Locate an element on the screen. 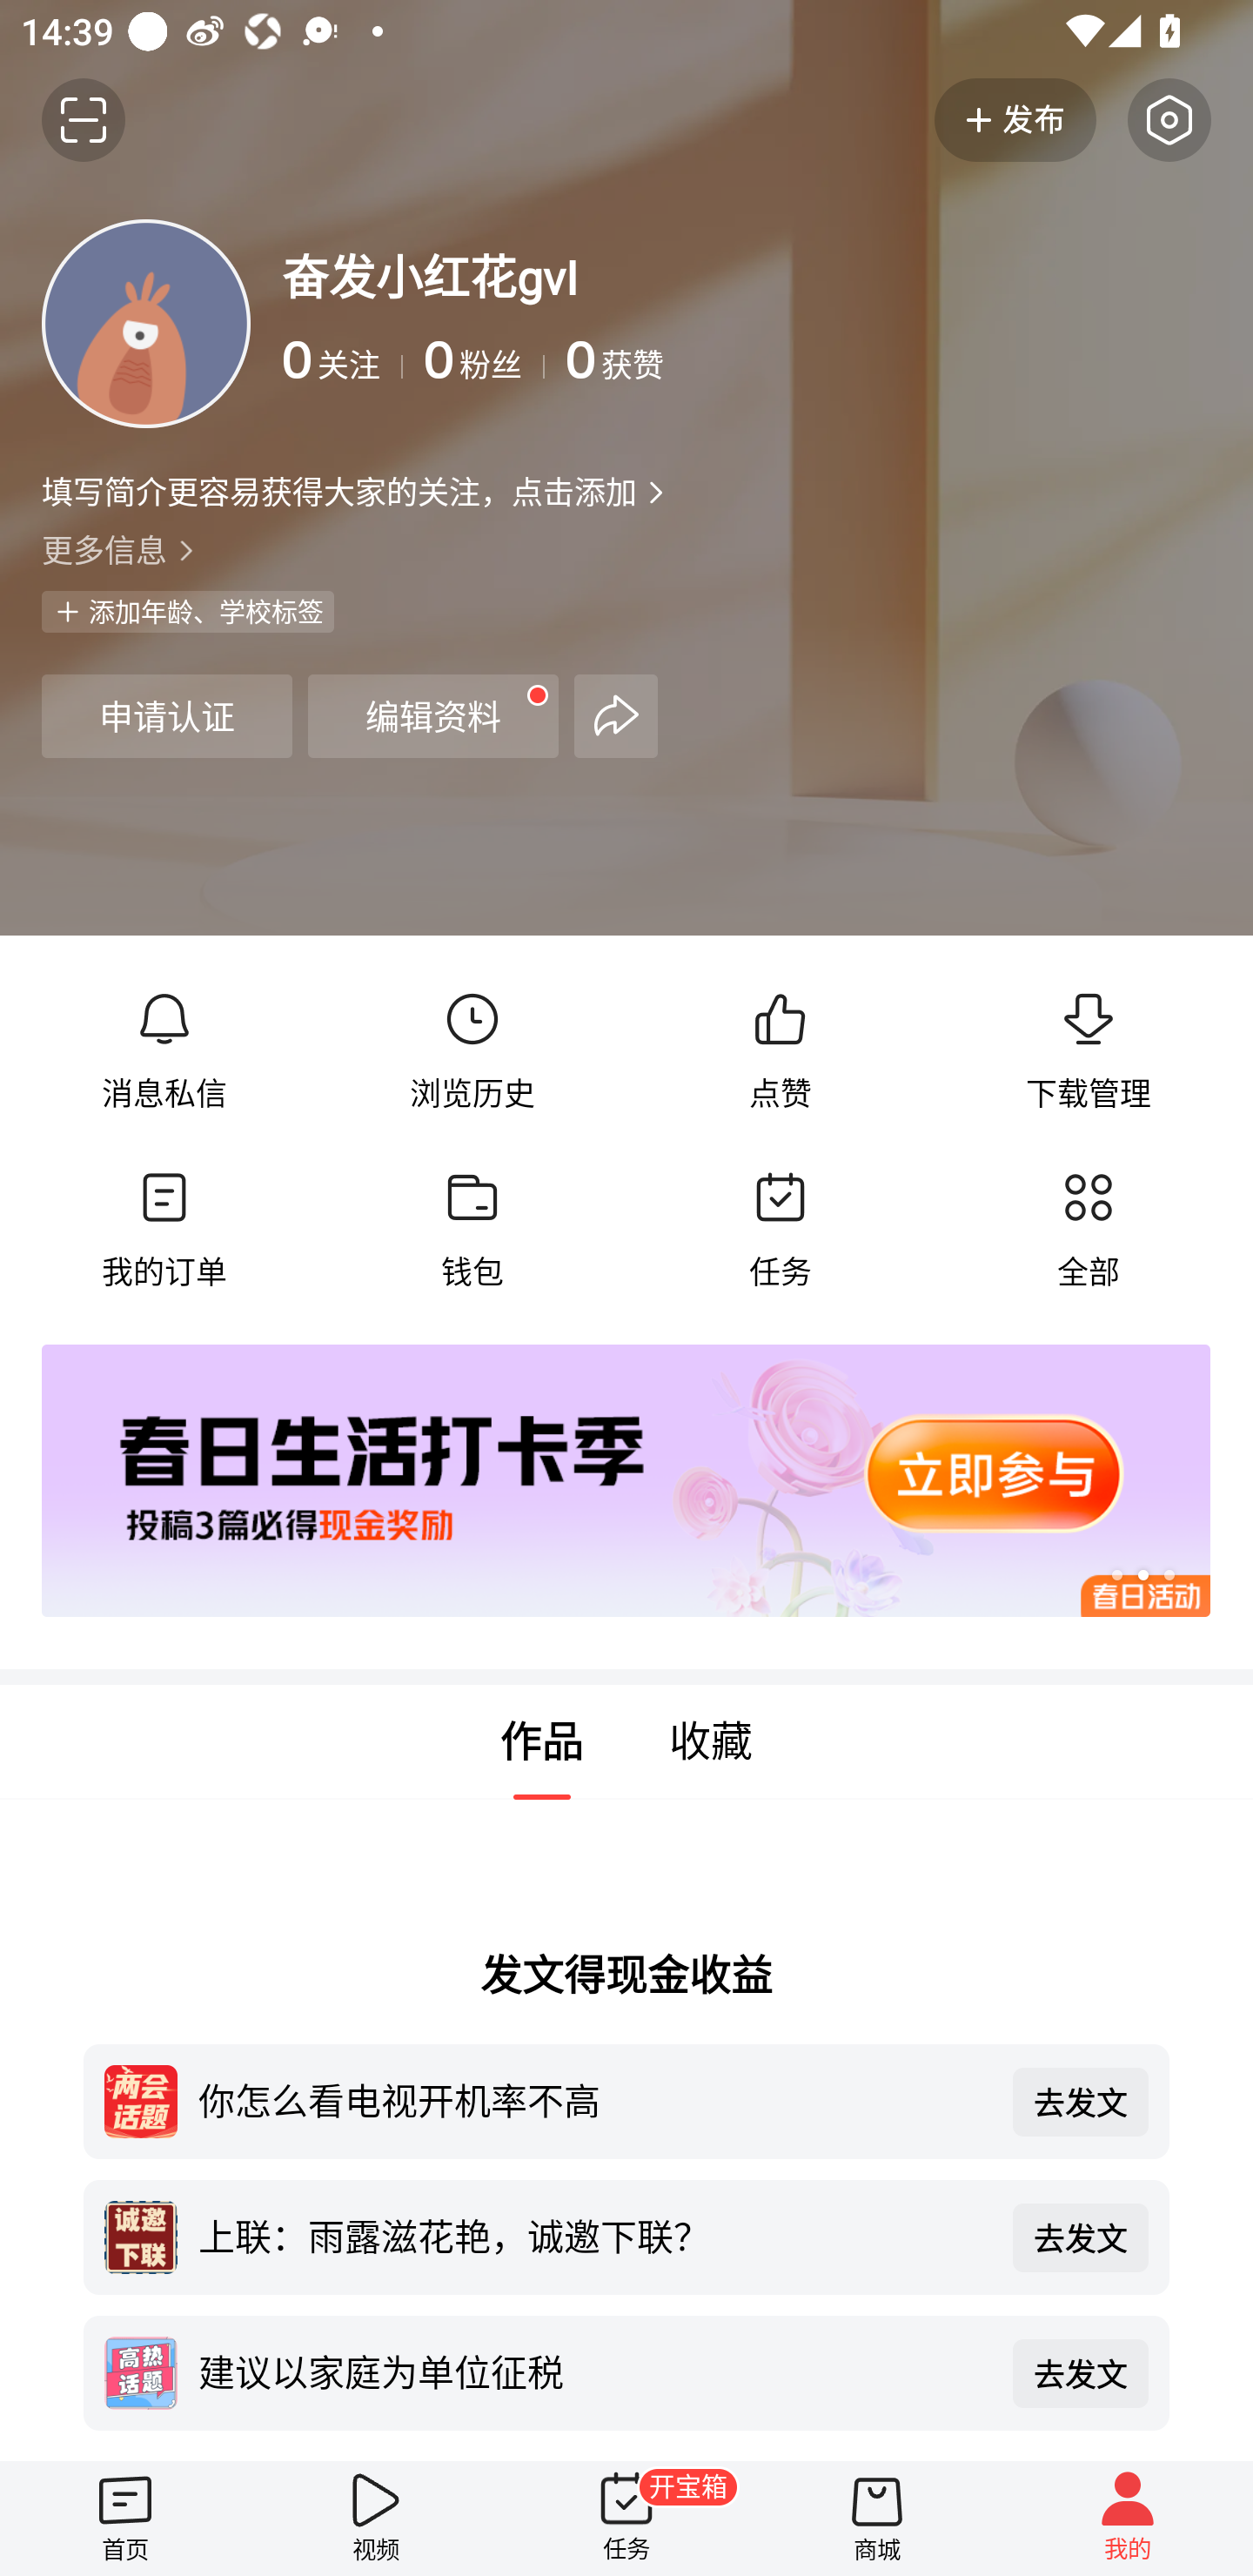 The width and height of the screenshot is (1253, 2576). 0 关注 is located at coordinates (343, 360).